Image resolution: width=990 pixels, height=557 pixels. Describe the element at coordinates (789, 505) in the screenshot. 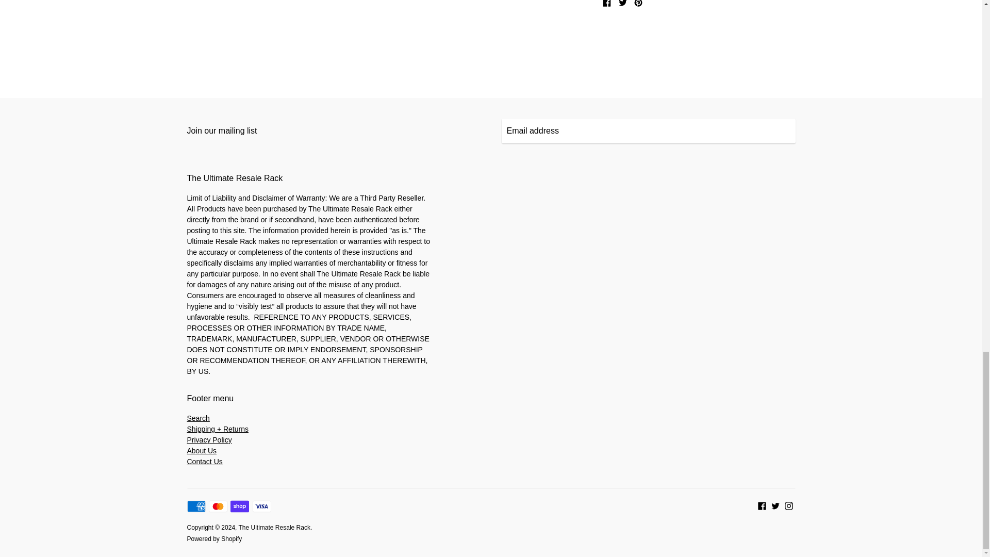

I see `The Ultimate Resale Rack on Instagram` at that location.